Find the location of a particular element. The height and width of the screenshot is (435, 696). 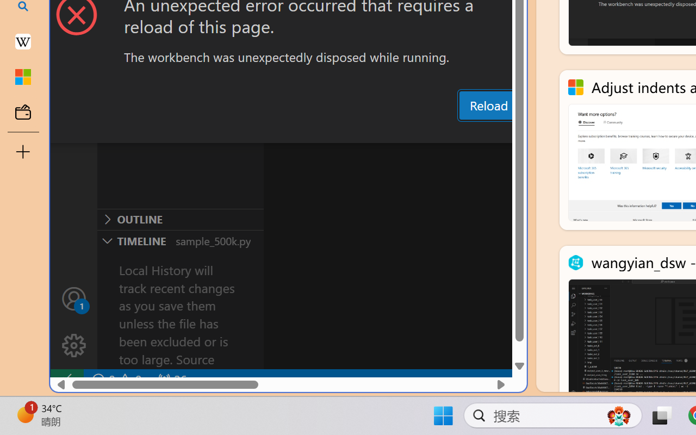

Timeline Section is located at coordinates (180, 240).